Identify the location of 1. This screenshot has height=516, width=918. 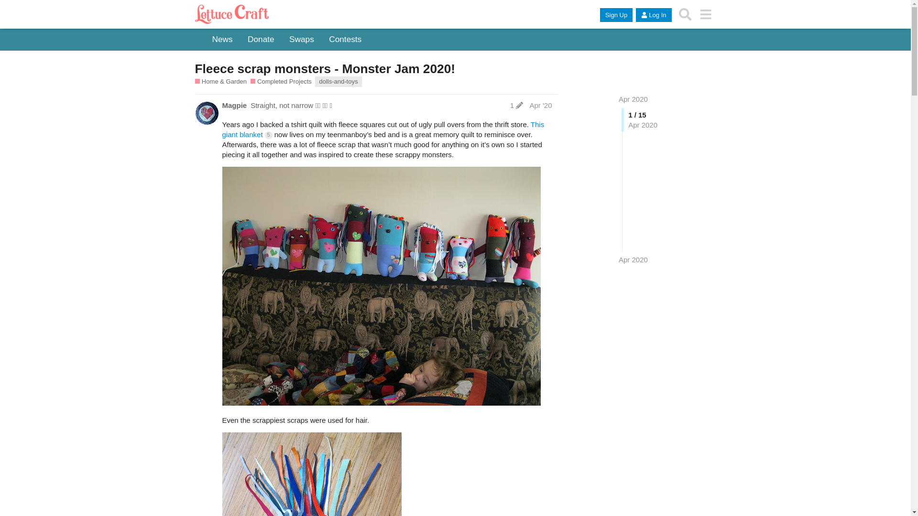
(516, 105).